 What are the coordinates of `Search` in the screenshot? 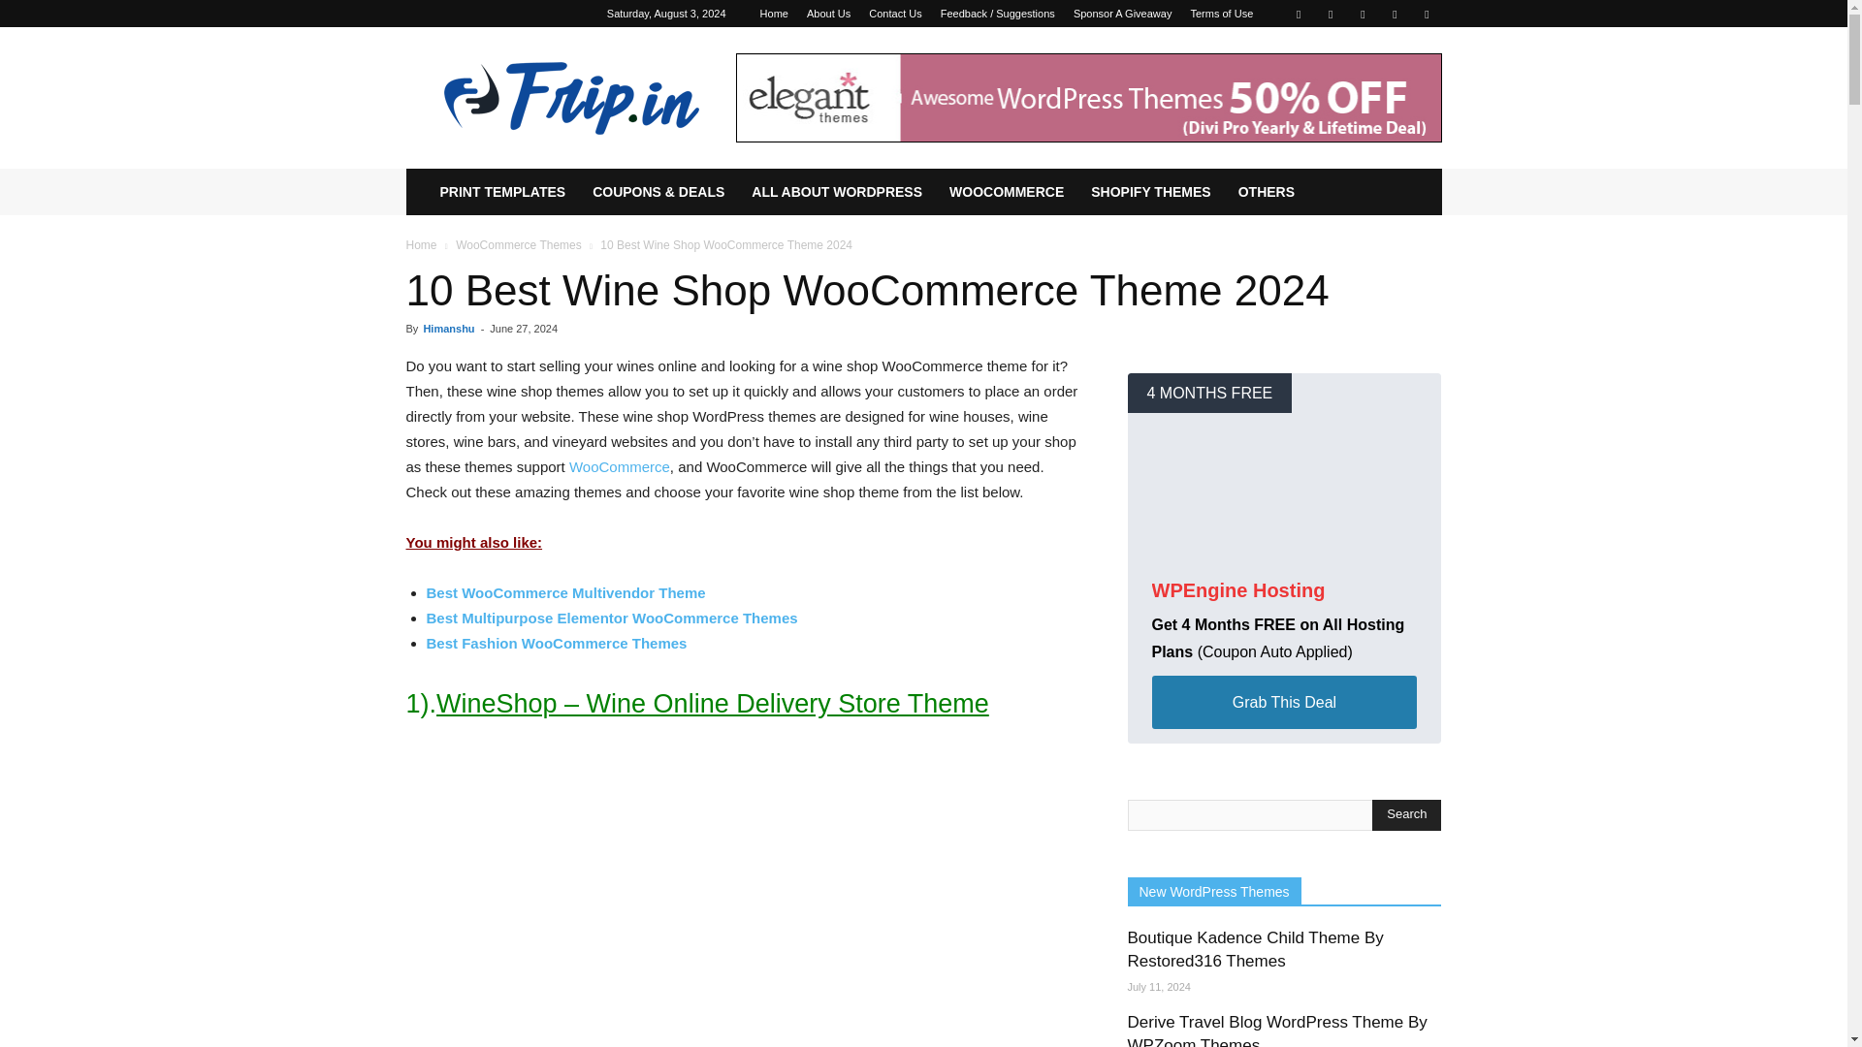 It's located at (1406, 815).